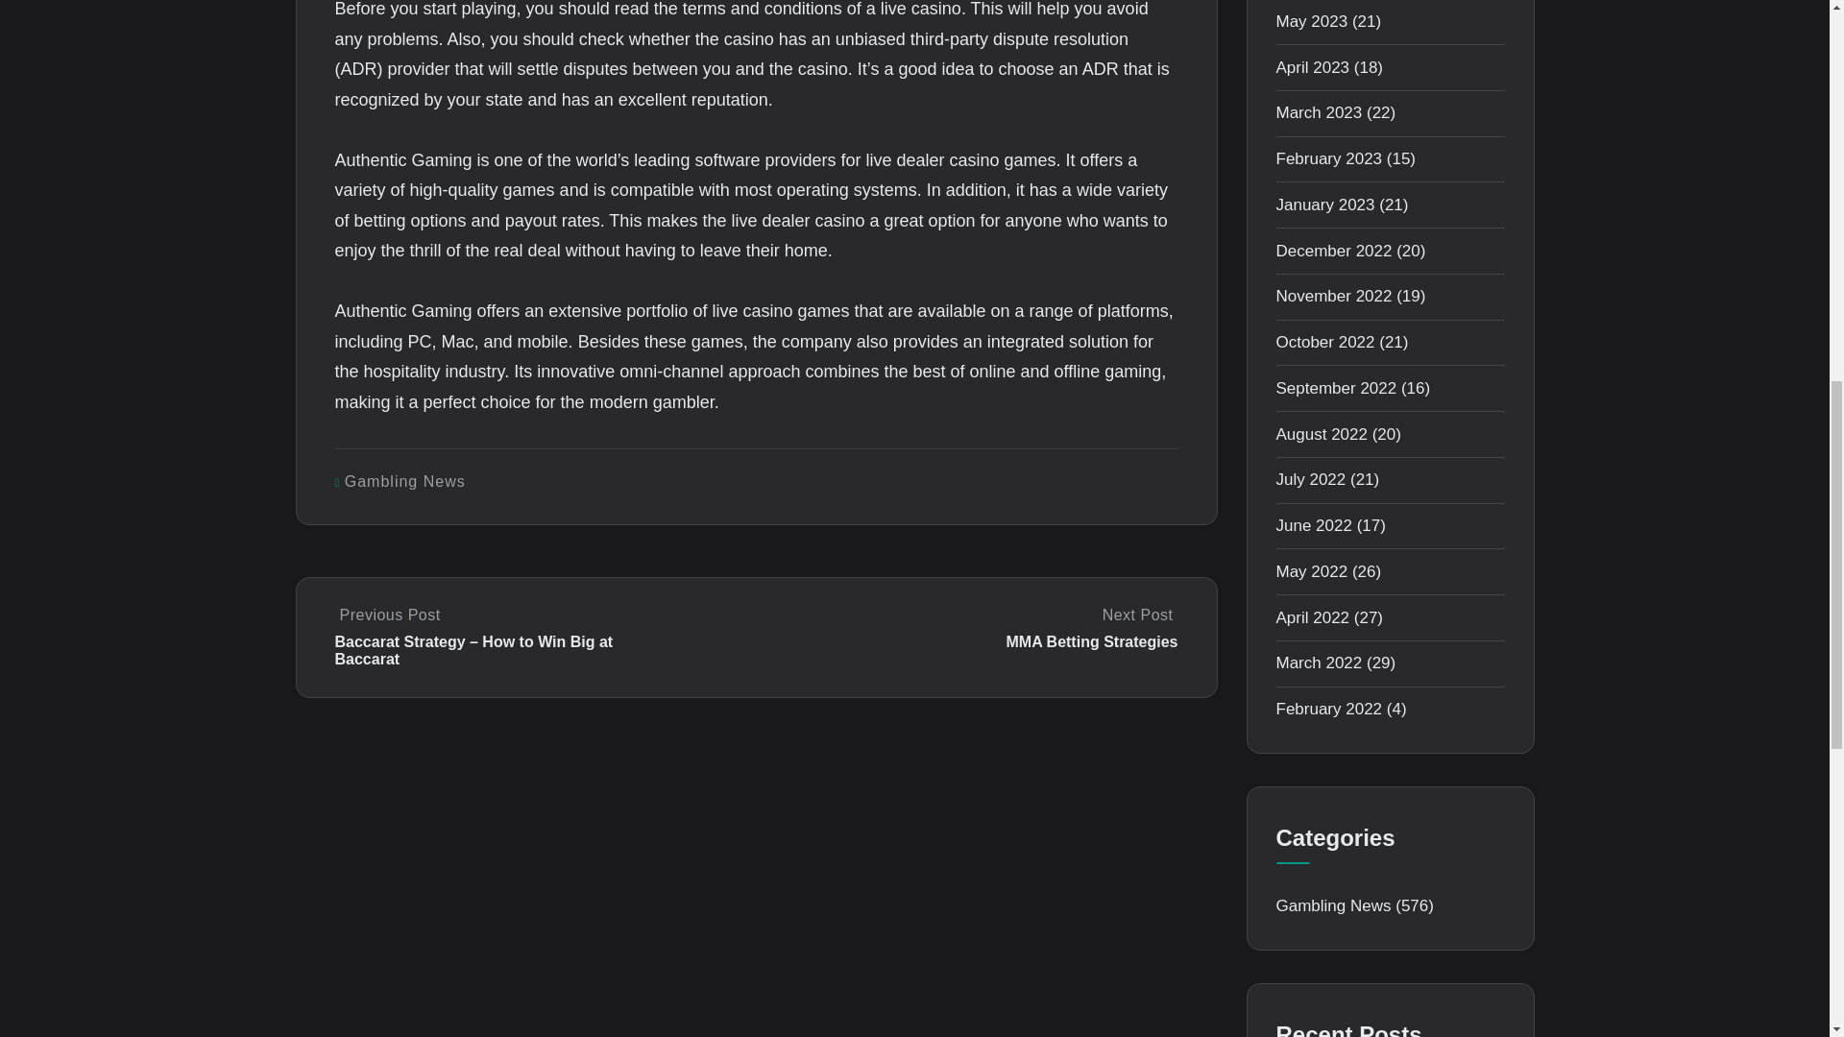 This screenshot has width=1844, height=1037. Describe the element at coordinates (1324, 205) in the screenshot. I see `January 2023` at that location.